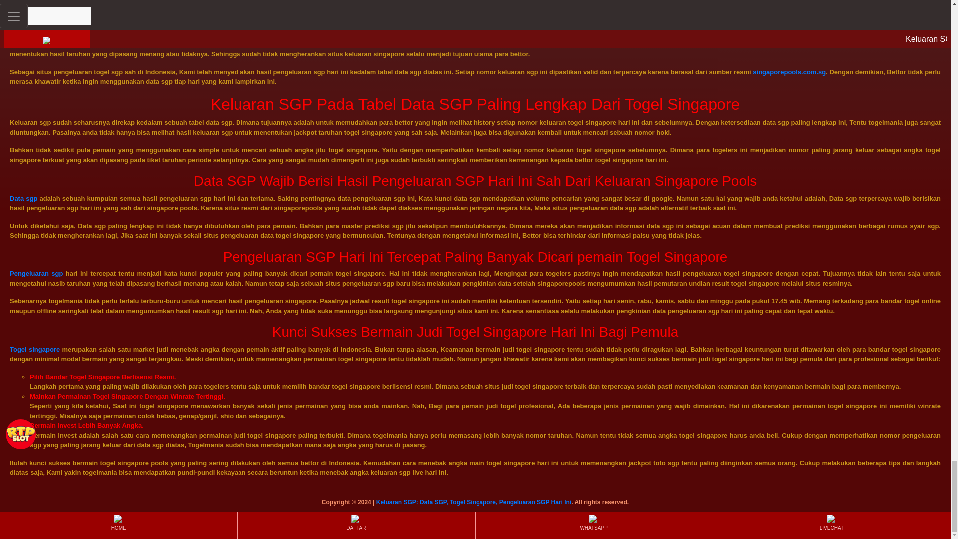 The image size is (958, 539). What do you see at coordinates (23, 198) in the screenshot?
I see `Data sgp` at bounding box center [23, 198].